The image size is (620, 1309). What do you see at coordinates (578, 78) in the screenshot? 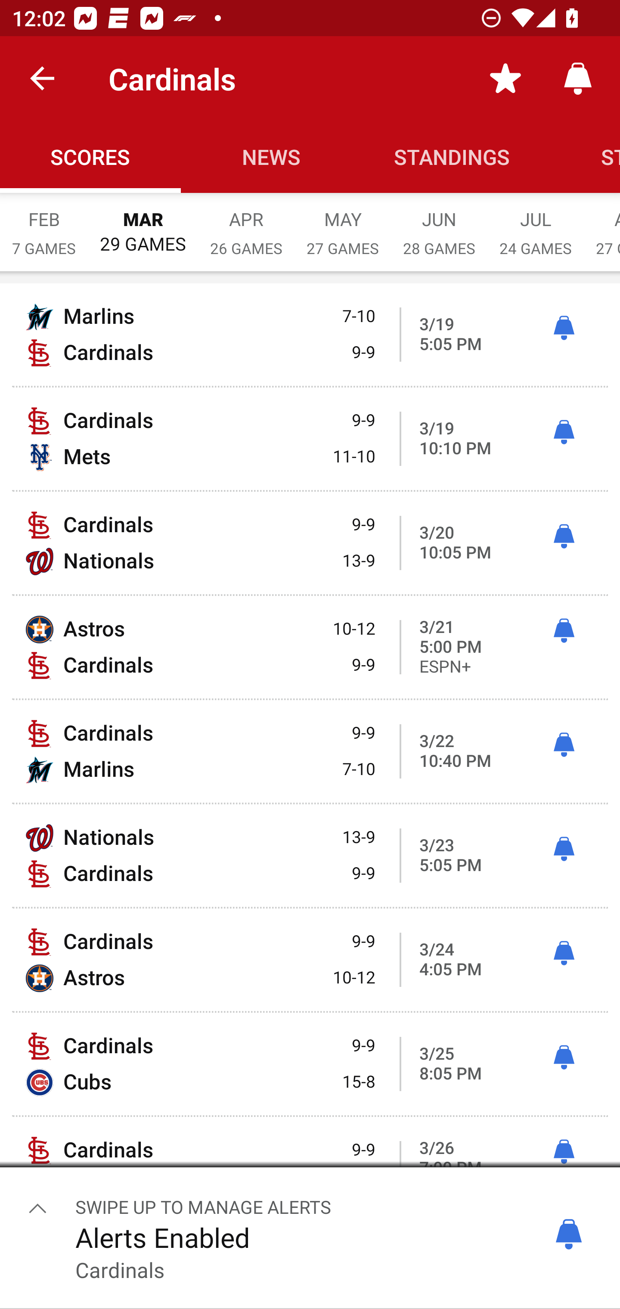
I see `Alerts` at bounding box center [578, 78].